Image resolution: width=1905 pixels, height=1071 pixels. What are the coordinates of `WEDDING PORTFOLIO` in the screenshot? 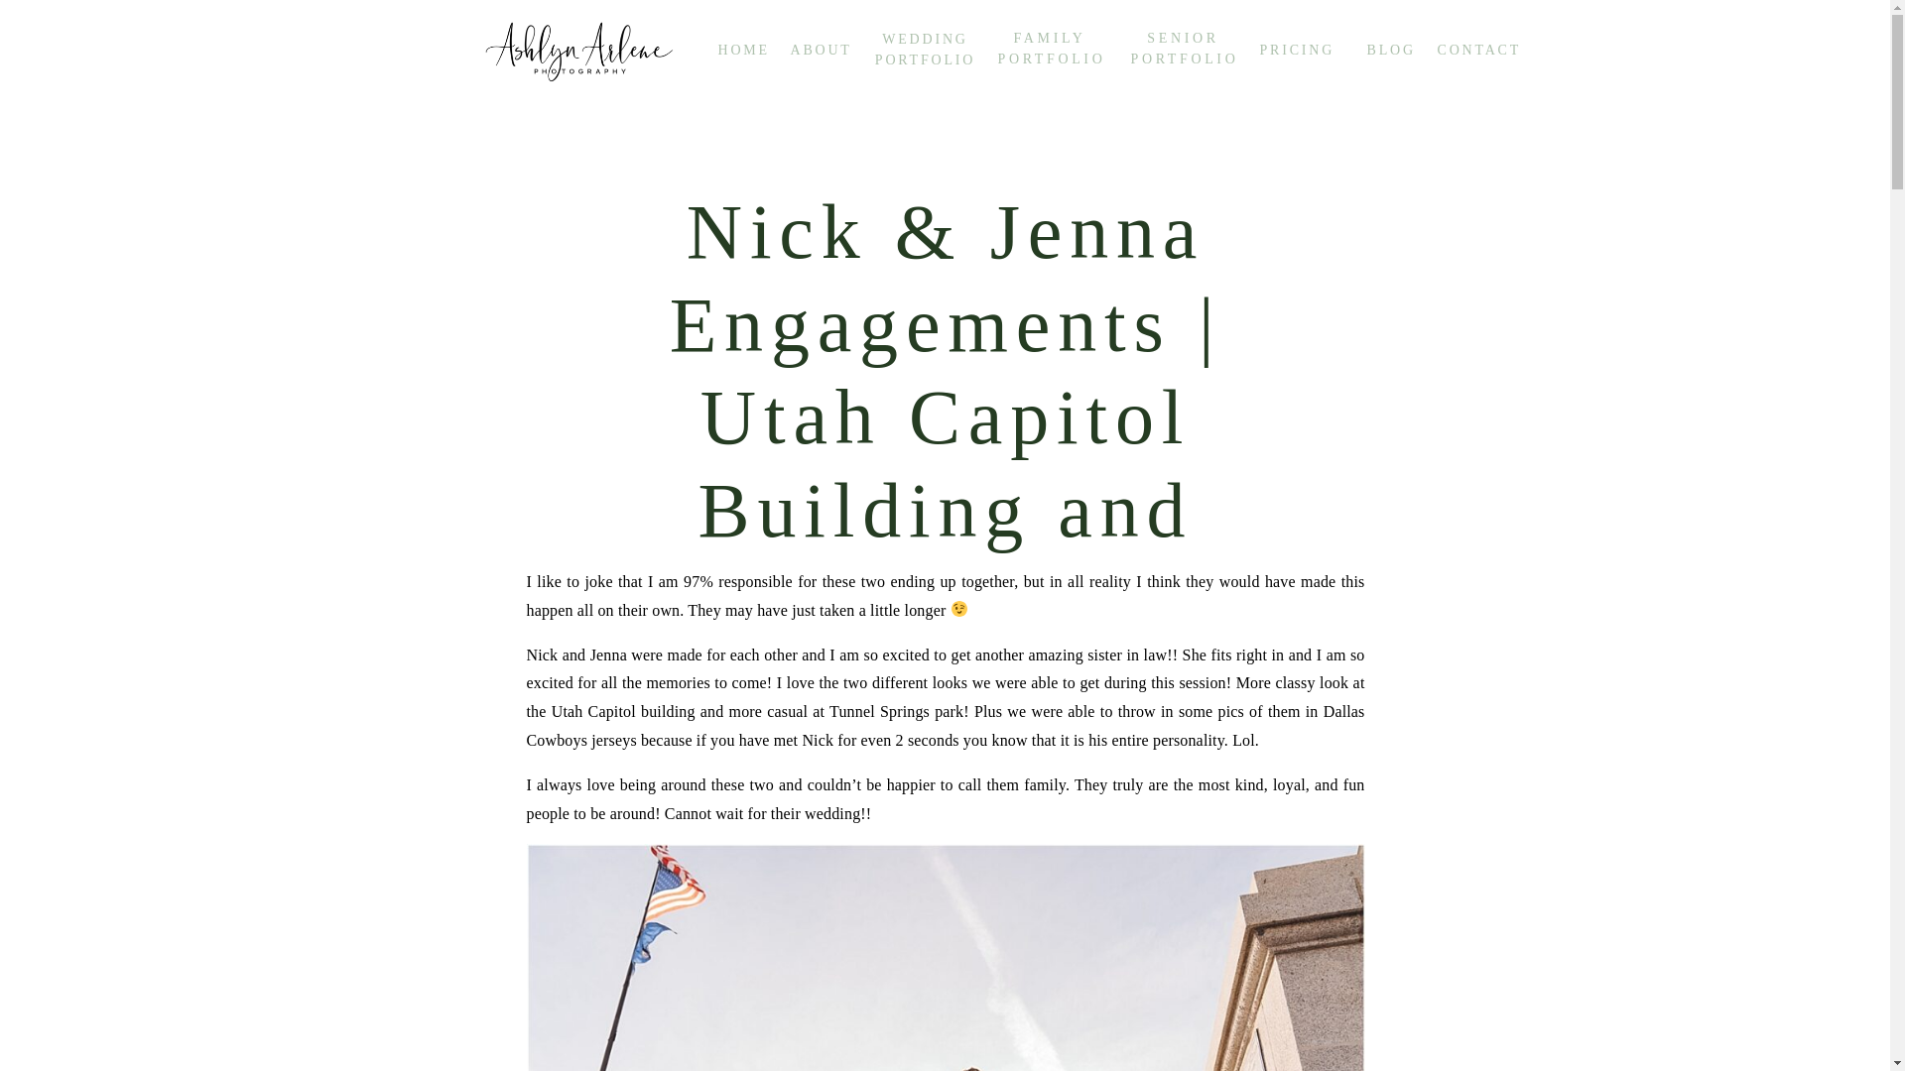 It's located at (925, 51).